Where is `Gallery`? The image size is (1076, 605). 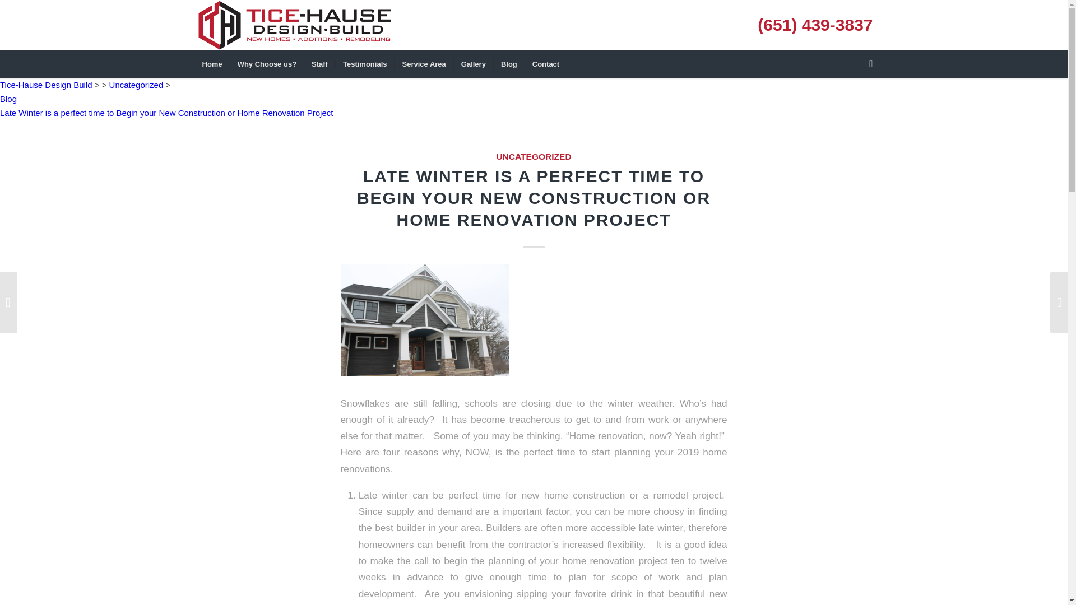
Gallery is located at coordinates (473, 64).